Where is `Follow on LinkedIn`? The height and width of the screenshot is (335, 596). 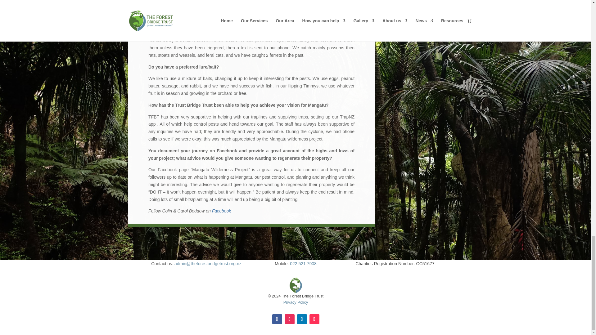
Follow on LinkedIn is located at coordinates (302, 319).